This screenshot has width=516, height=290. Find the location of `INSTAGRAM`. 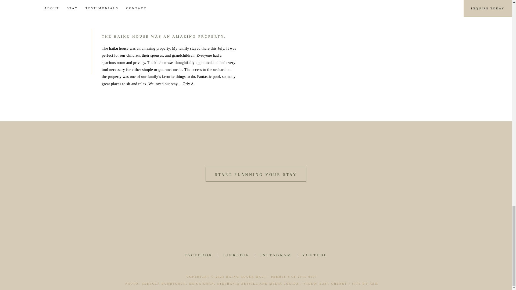

INSTAGRAM is located at coordinates (276, 255).